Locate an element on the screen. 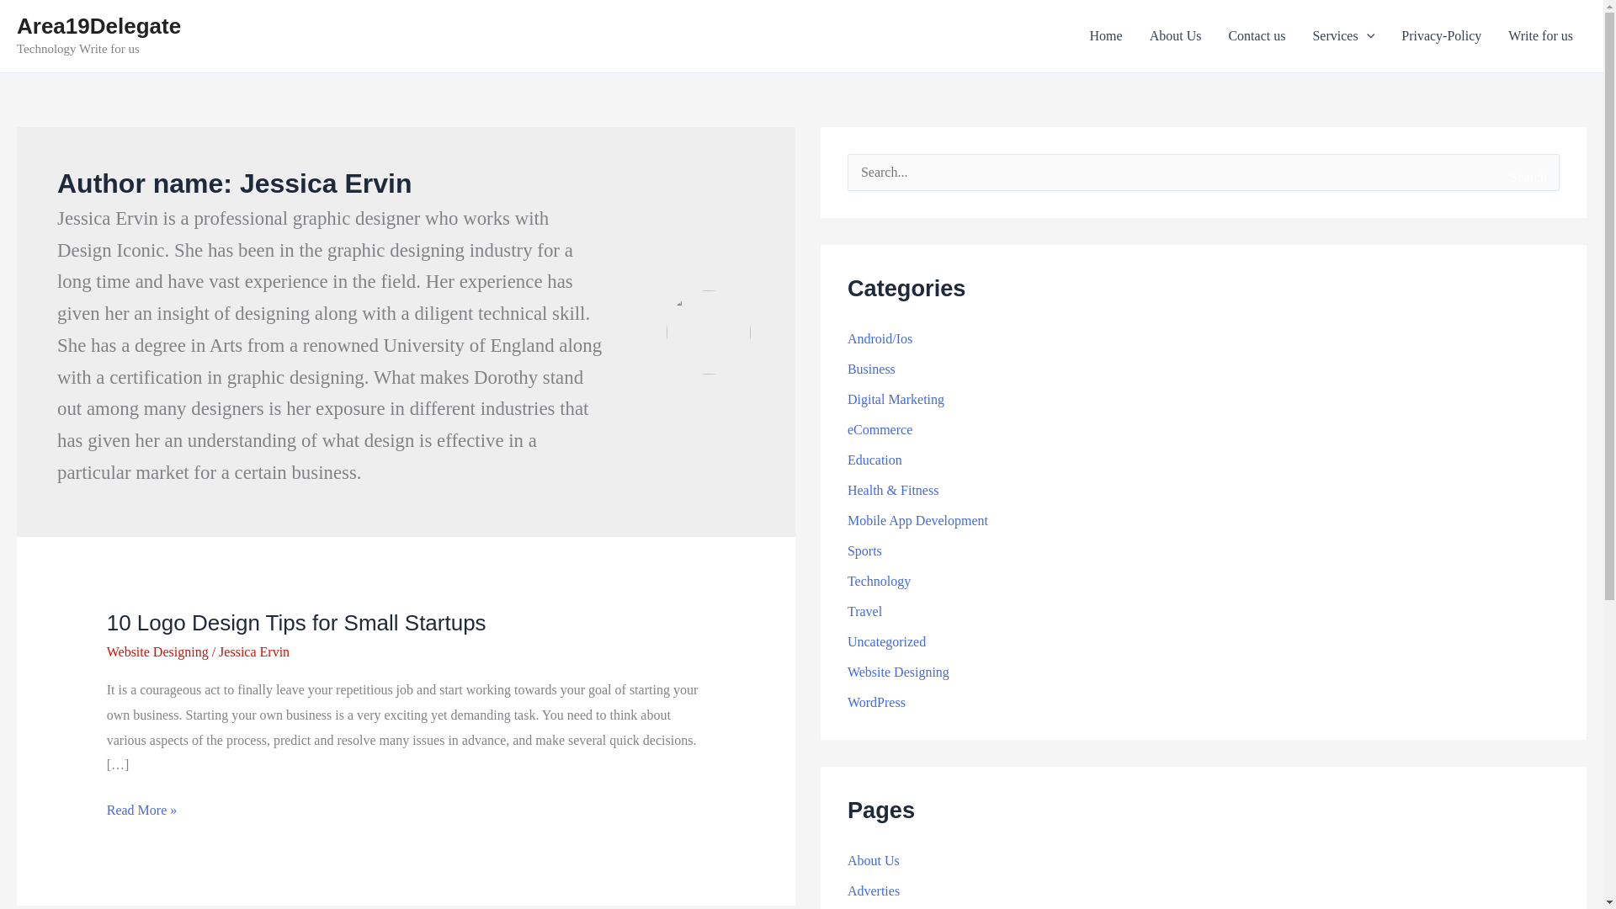 Image resolution: width=1616 pixels, height=909 pixels. eCommerce is located at coordinates (880, 429).